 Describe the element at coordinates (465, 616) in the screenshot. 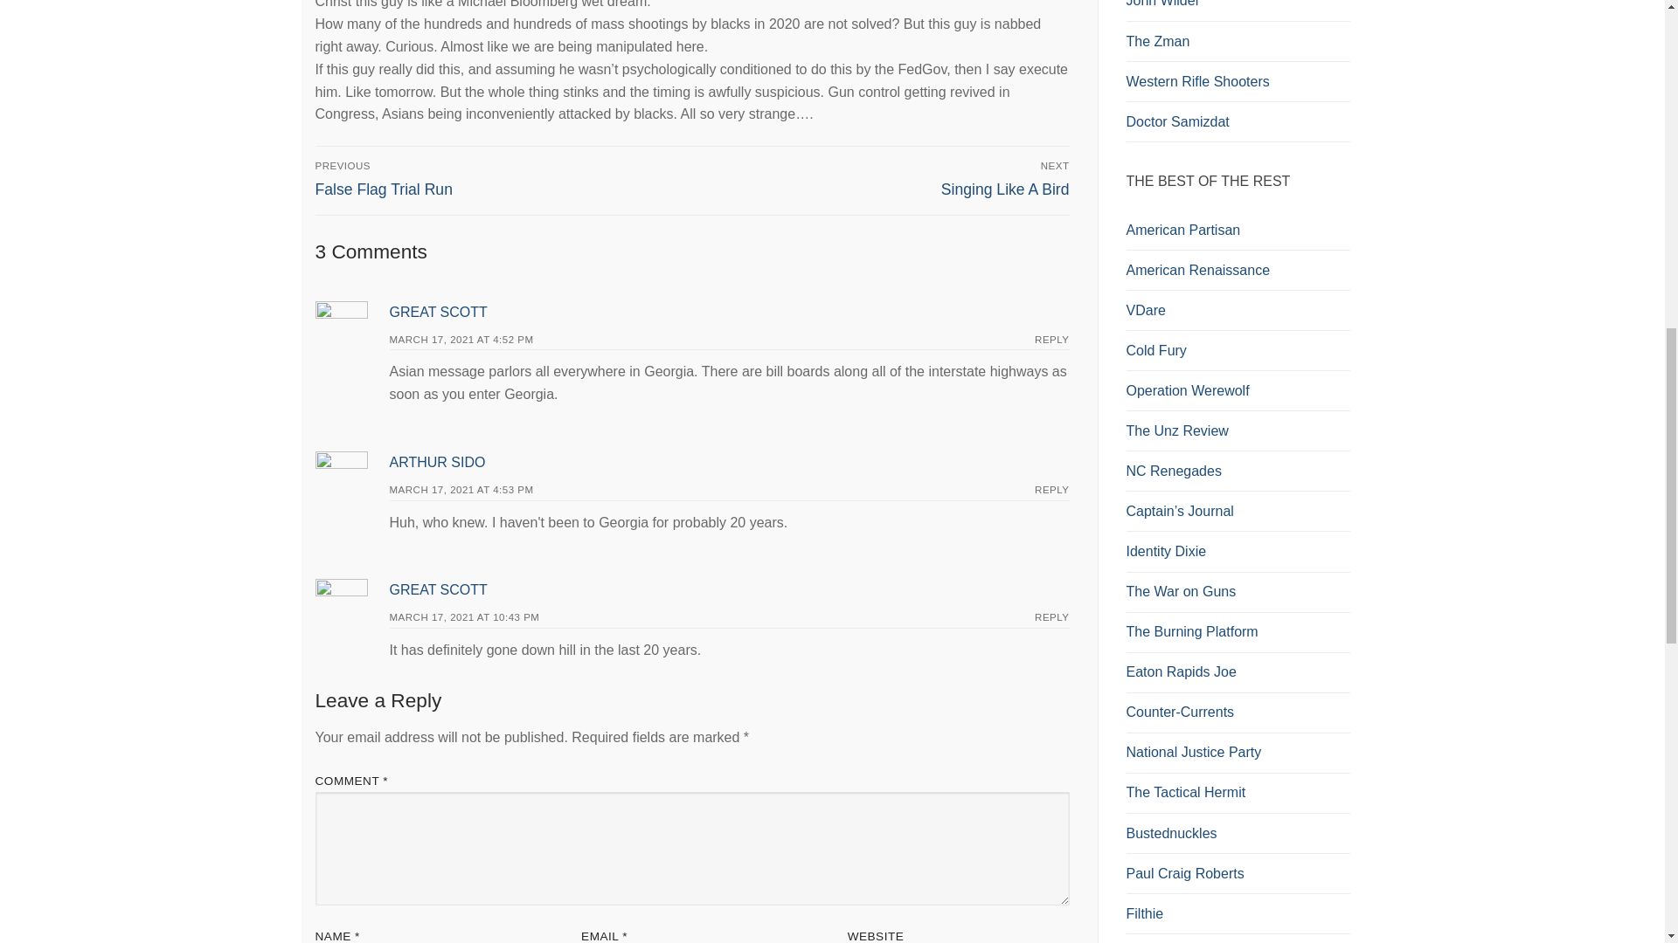

I see `MARCH 17, 2021 AT 10:43 PM` at that location.